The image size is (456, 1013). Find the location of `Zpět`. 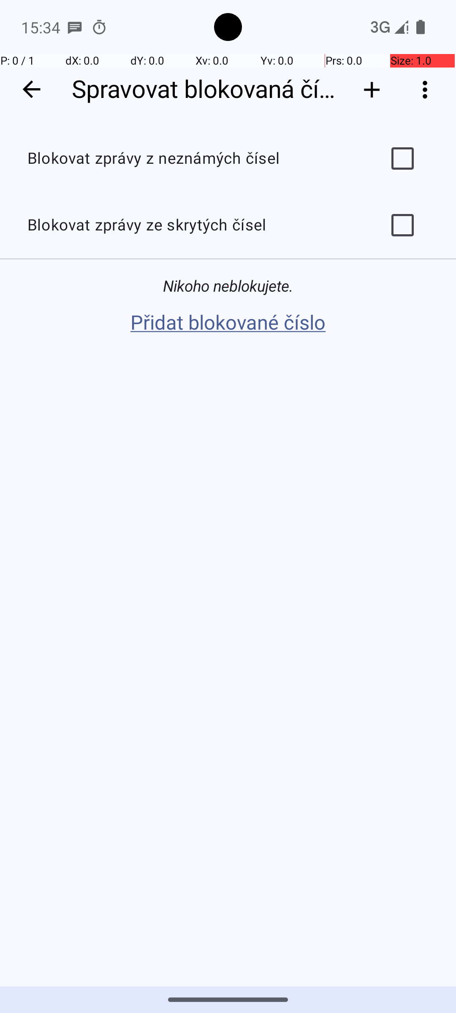

Zpět is located at coordinates (31, 89).